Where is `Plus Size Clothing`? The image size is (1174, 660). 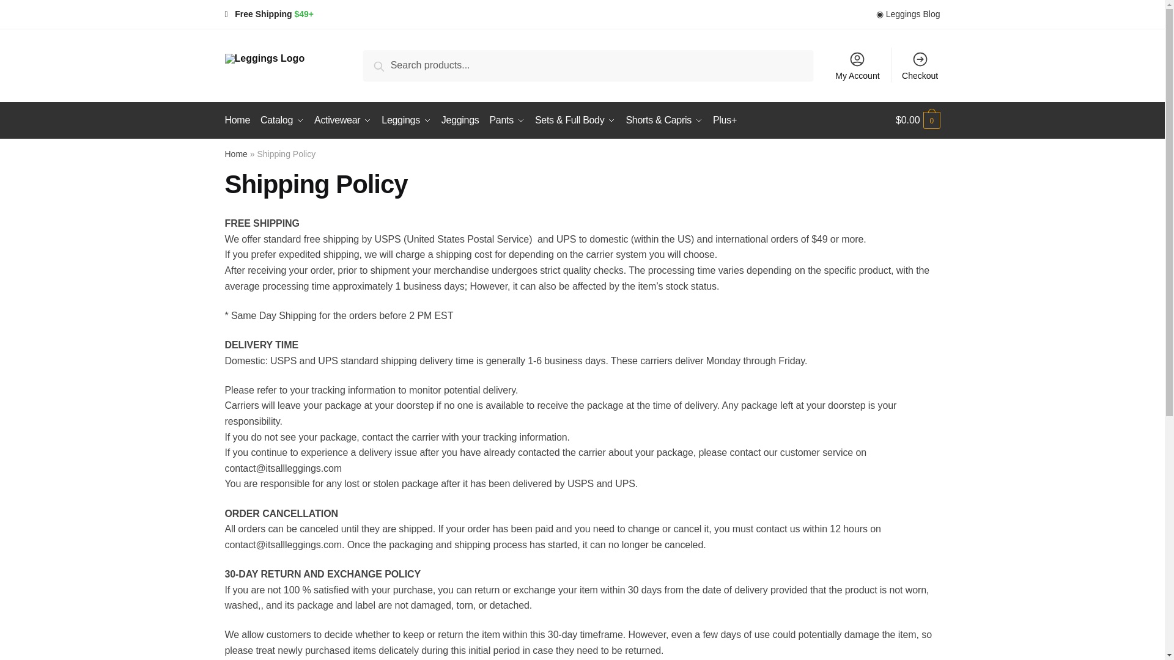
Plus Size Clothing is located at coordinates (725, 120).